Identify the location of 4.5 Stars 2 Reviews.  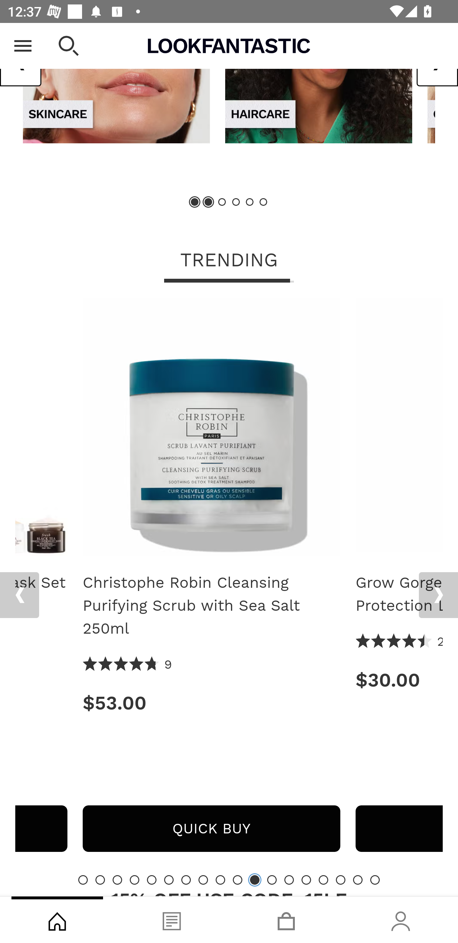
(399, 642).